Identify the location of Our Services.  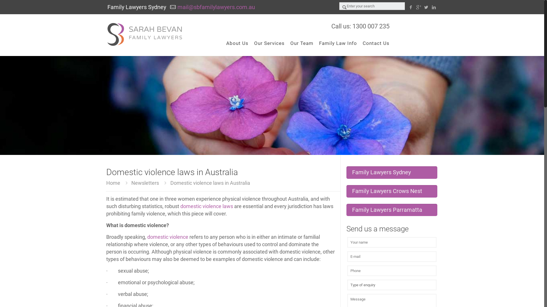
(269, 43).